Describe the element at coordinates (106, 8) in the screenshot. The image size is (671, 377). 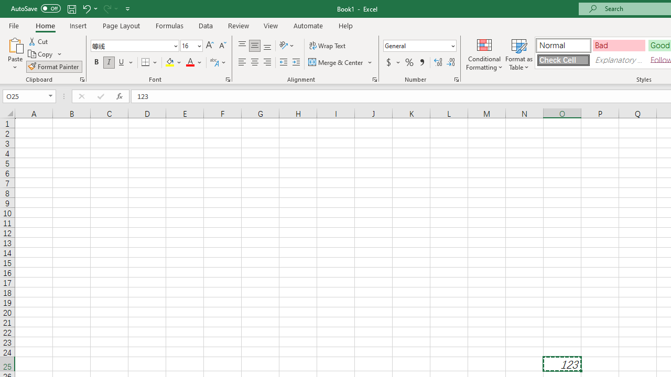
I see `Redo` at that location.